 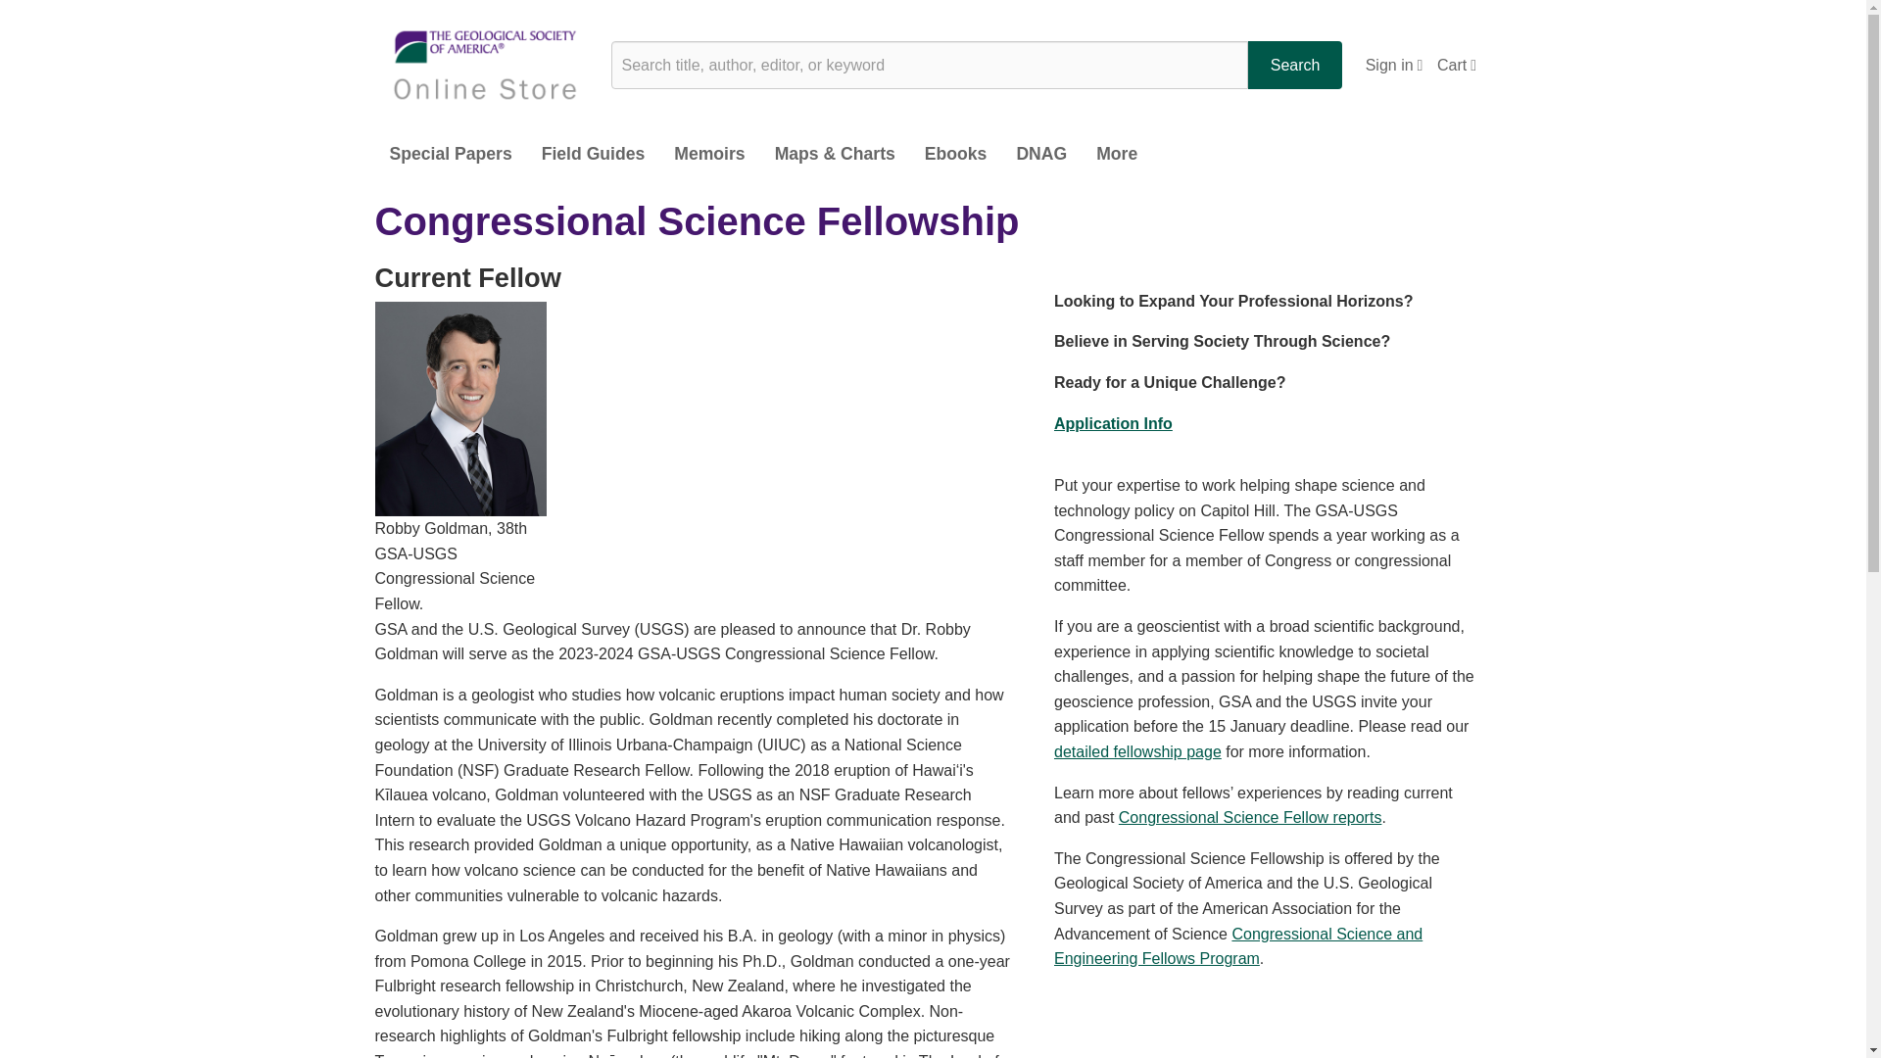 What do you see at coordinates (1250, 817) in the screenshot?
I see `Congressional Science Fellow reports` at bounding box center [1250, 817].